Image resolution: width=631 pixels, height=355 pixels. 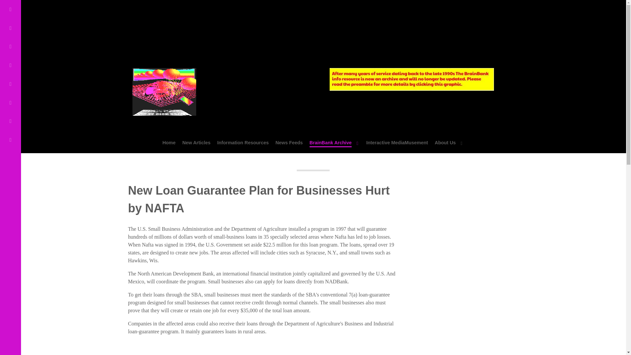 I want to click on Interactive MediaMusement, so click(x=397, y=143).